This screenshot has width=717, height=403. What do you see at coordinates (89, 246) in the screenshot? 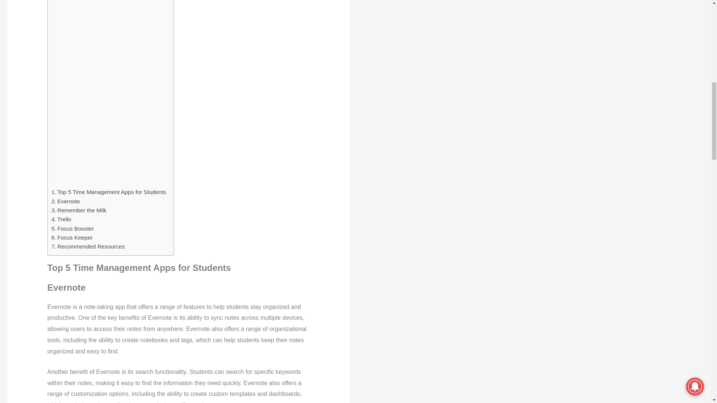
I see `Recommended Resources:` at bounding box center [89, 246].